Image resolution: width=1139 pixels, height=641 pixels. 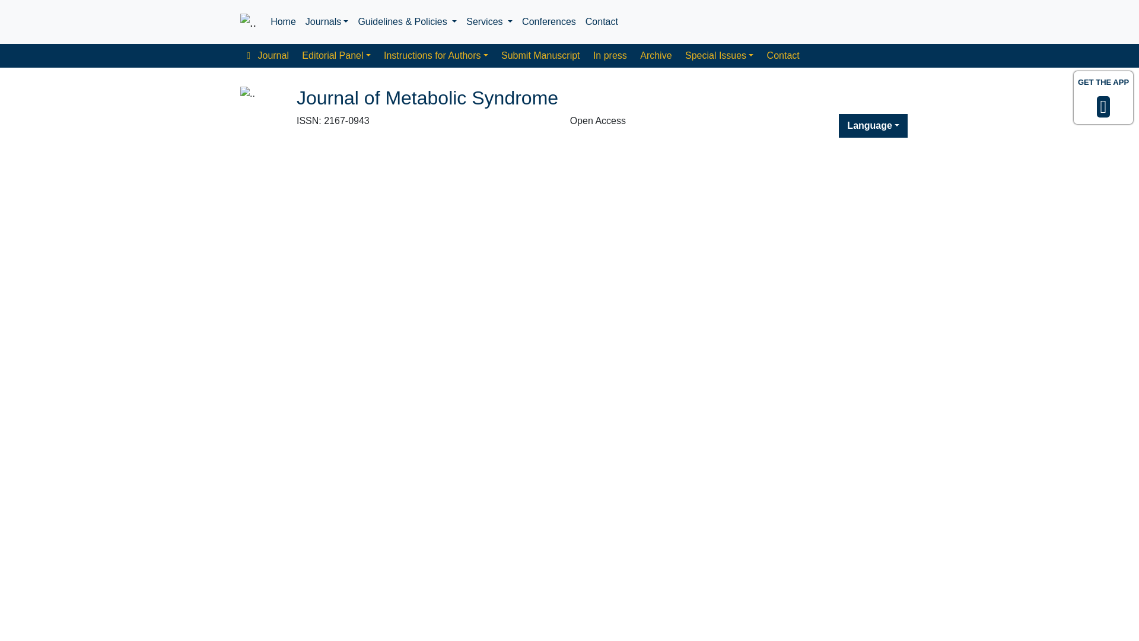 I want to click on Special Issues, so click(x=720, y=56).